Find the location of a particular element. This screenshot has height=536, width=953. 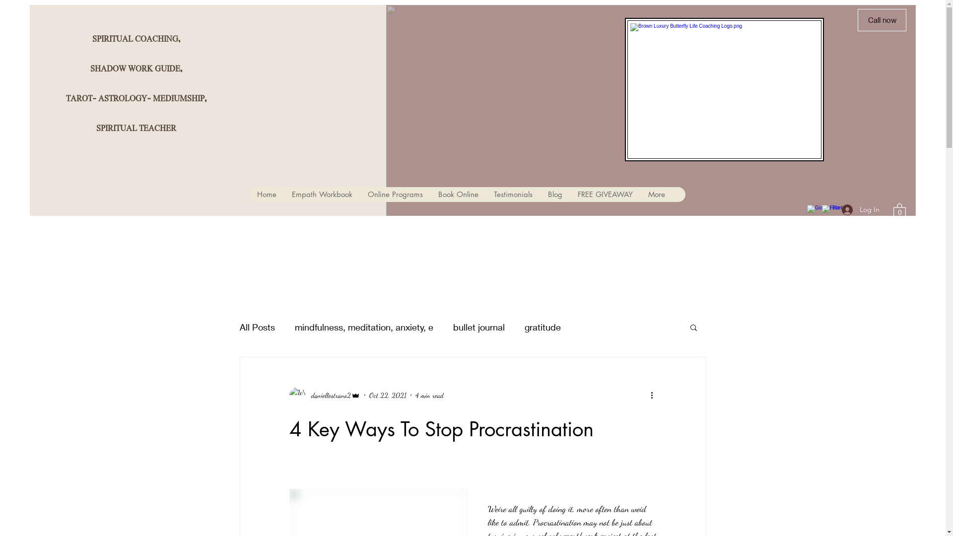

FREE GIVEAWAY is located at coordinates (605, 195).